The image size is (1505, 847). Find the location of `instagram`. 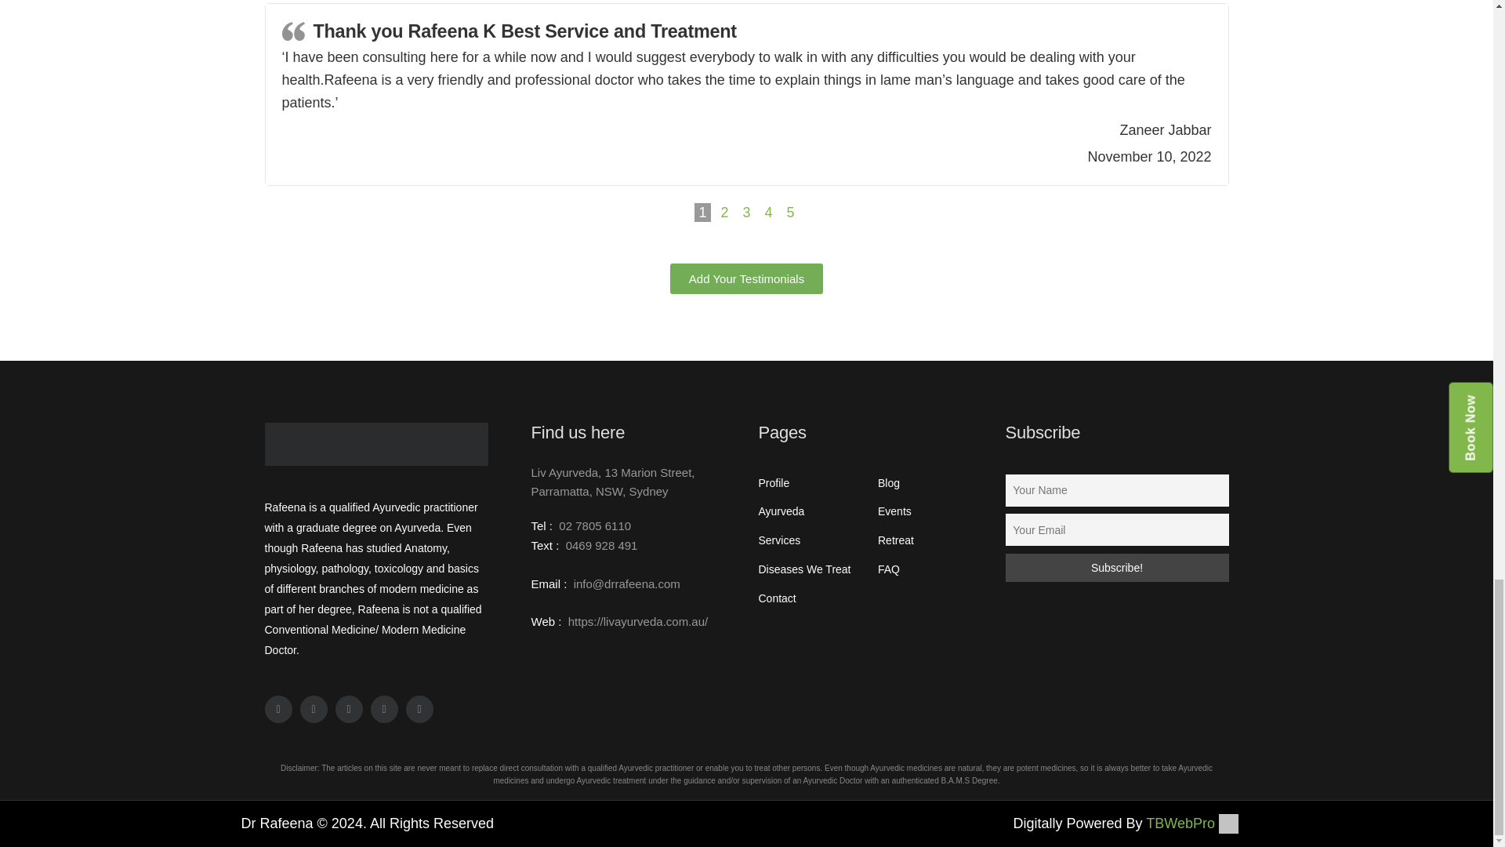

instagram is located at coordinates (383, 709).